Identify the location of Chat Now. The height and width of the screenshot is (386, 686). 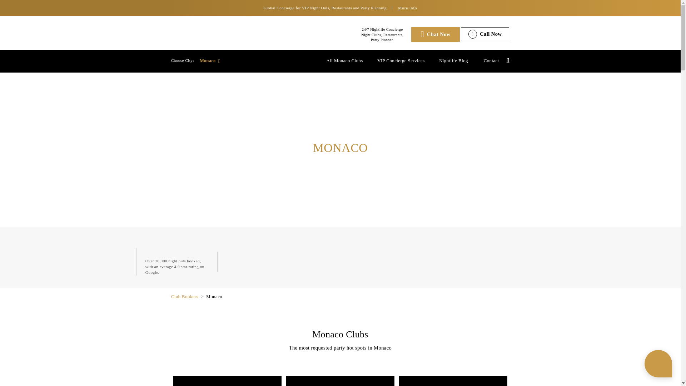
(537, 42).